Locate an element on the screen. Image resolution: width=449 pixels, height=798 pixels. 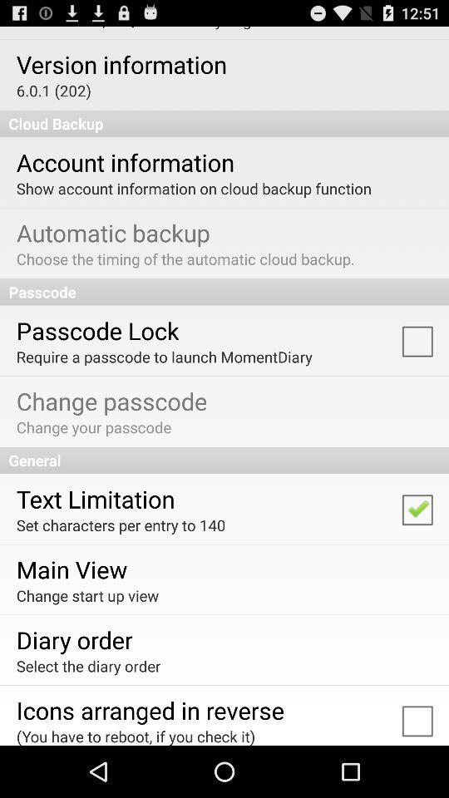
jump to the require a passcode is located at coordinates (164, 356).